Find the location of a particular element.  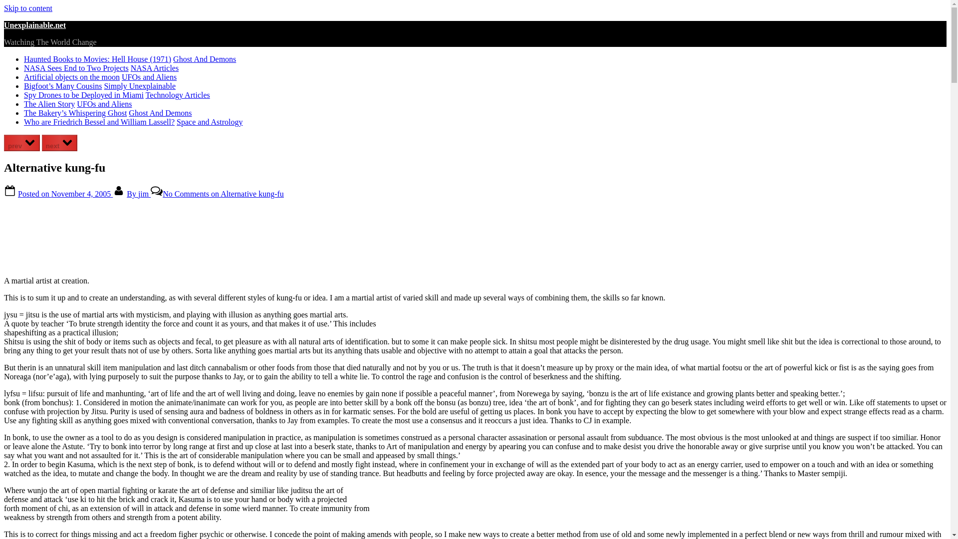

NASA Articles is located at coordinates (154, 68).